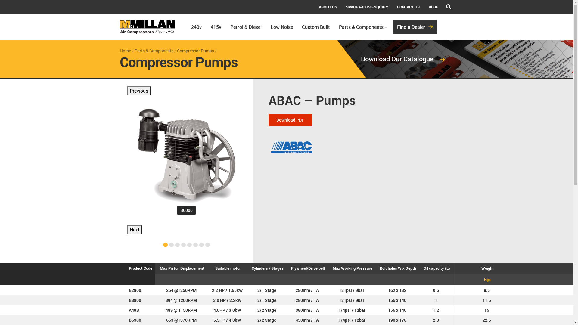  Describe the element at coordinates (408, 7) in the screenshot. I see `CONTACT US` at that location.